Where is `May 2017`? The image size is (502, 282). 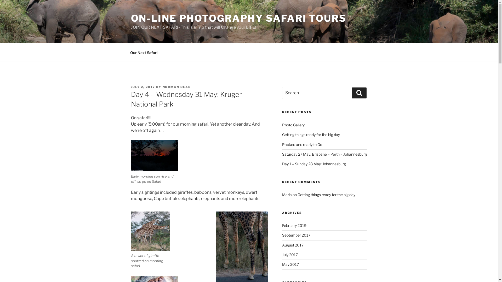 May 2017 is located at coordinates (290, 264).